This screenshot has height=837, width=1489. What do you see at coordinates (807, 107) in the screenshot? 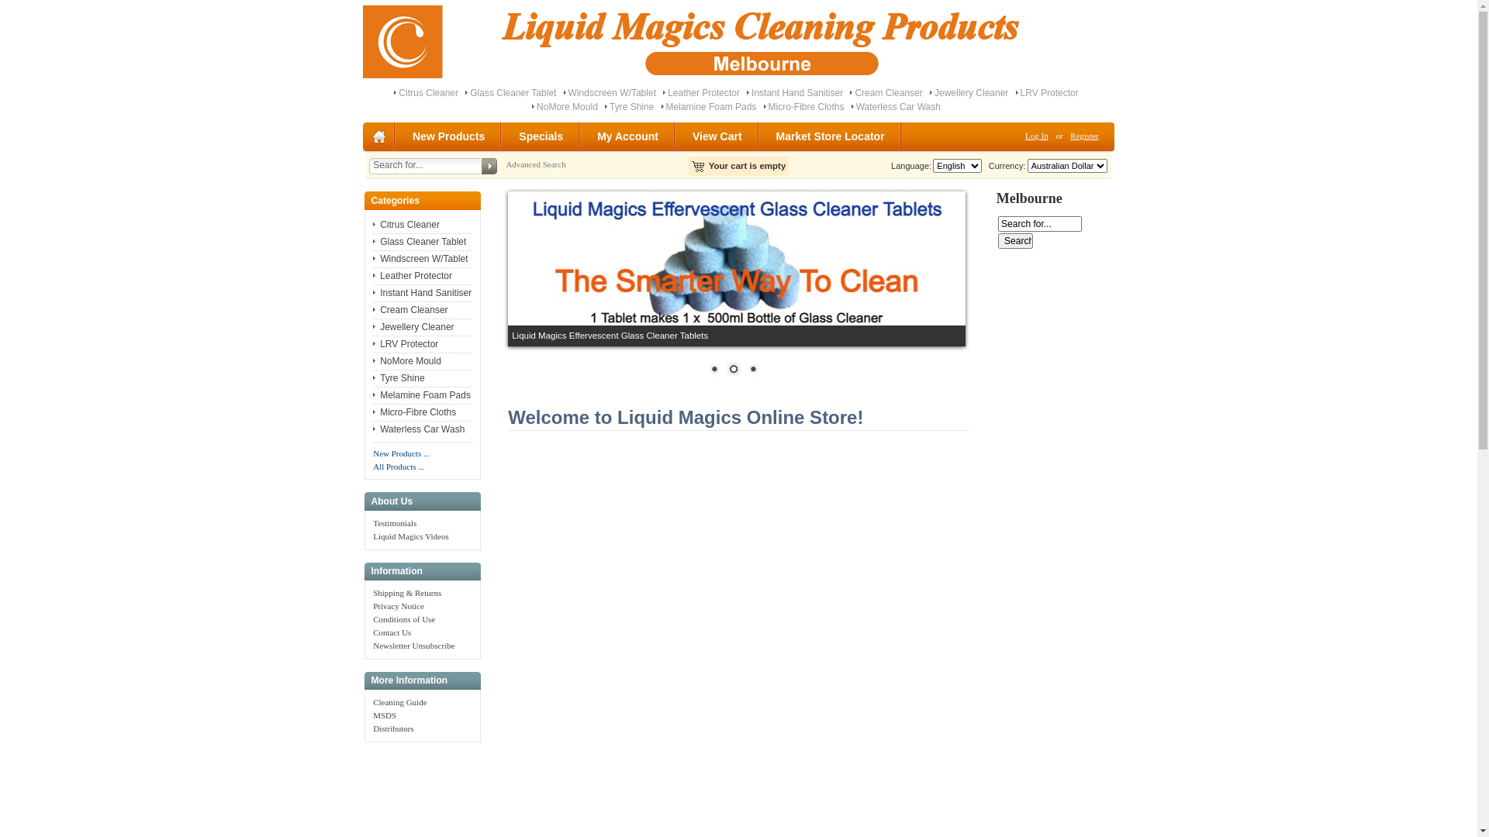
I see `Micro-Fibre Cloths` at bounding box center [807, 107].